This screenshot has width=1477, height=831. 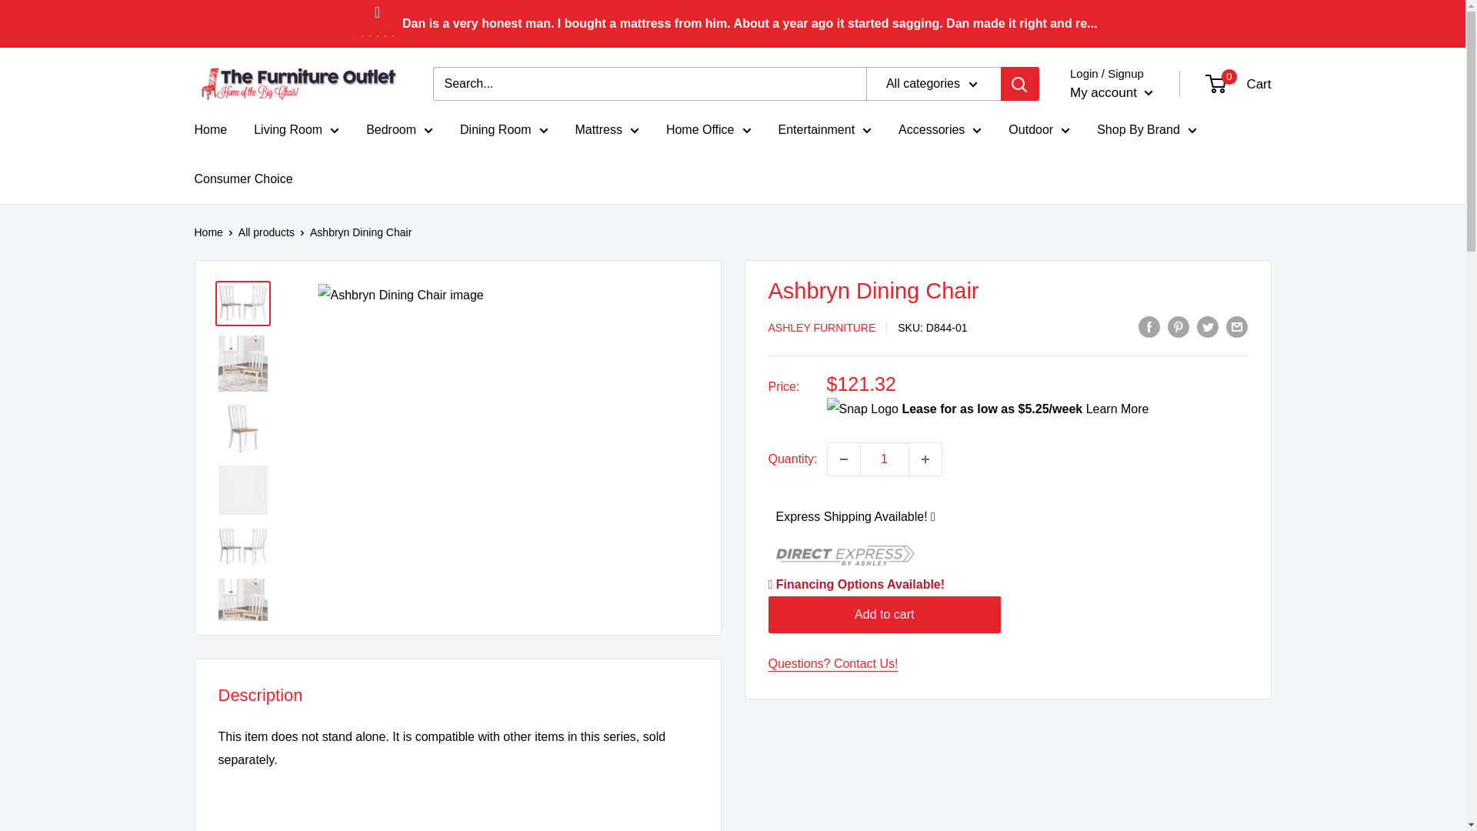 I want to click on Increase quantity by 1, so click(x=925, y=459).